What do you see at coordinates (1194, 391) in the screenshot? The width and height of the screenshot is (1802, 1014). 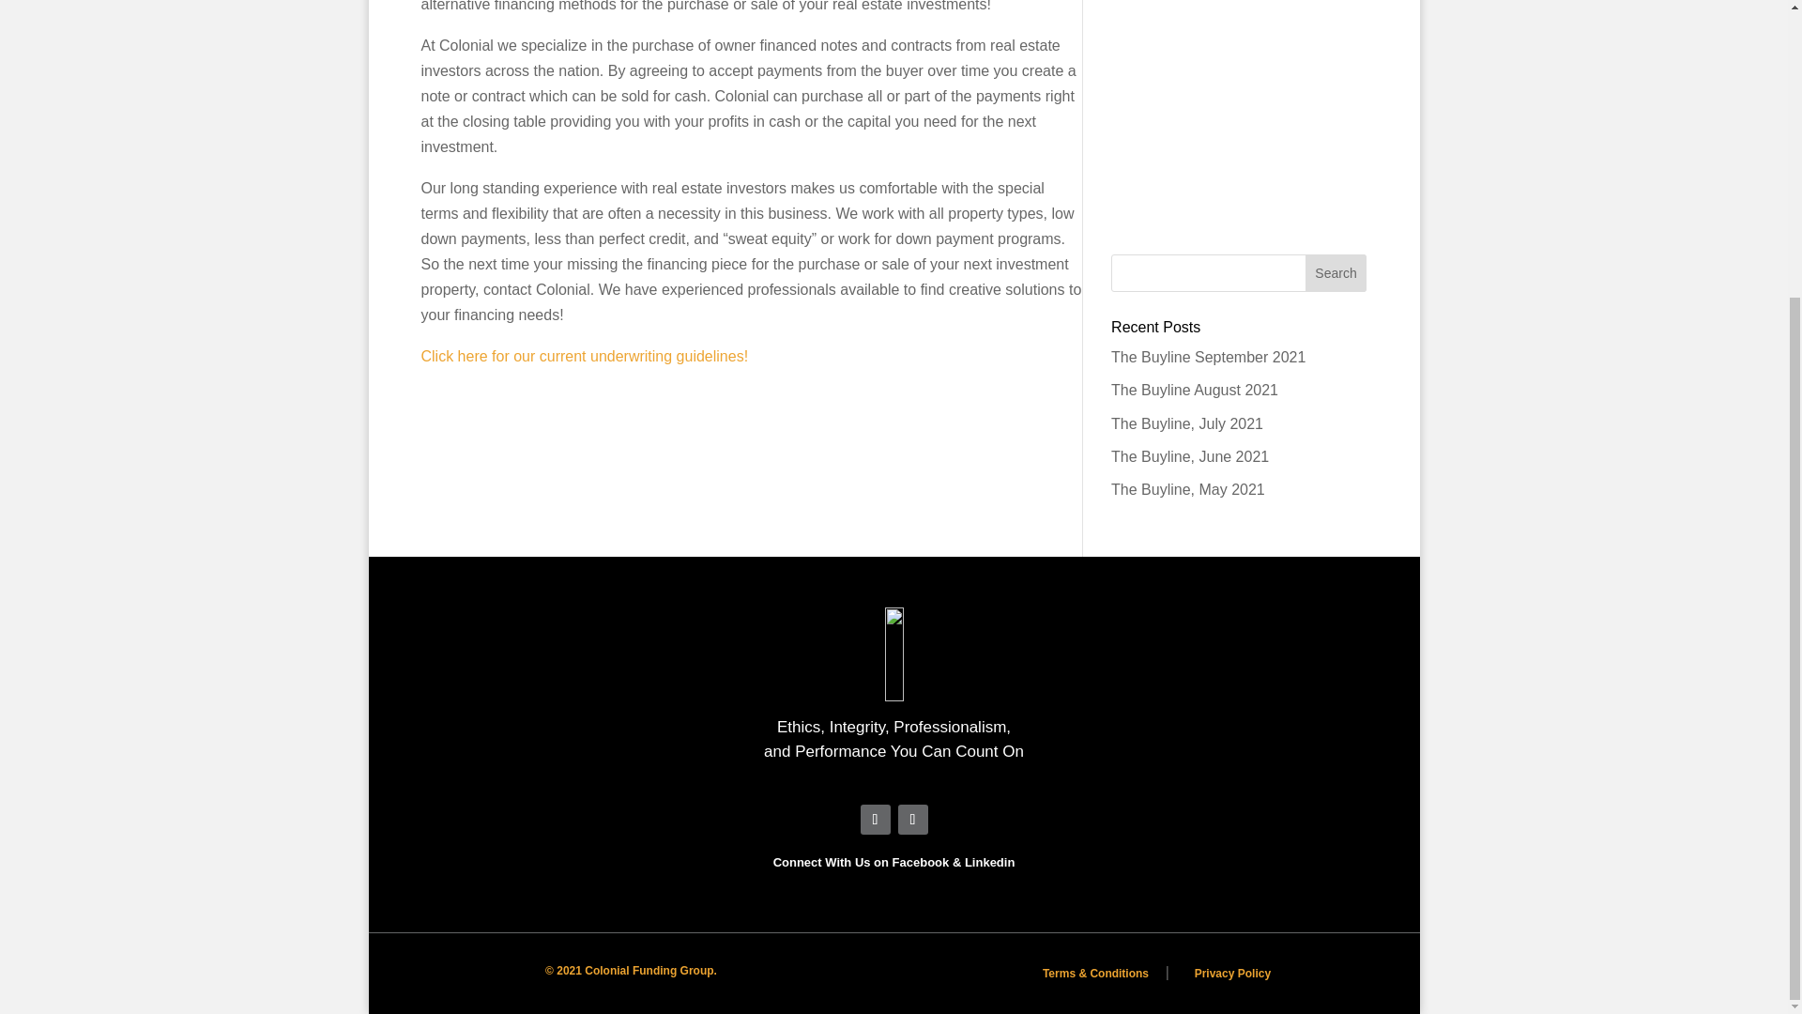 I see `The Buyline August 2021` at bounding box center [1194, 391].